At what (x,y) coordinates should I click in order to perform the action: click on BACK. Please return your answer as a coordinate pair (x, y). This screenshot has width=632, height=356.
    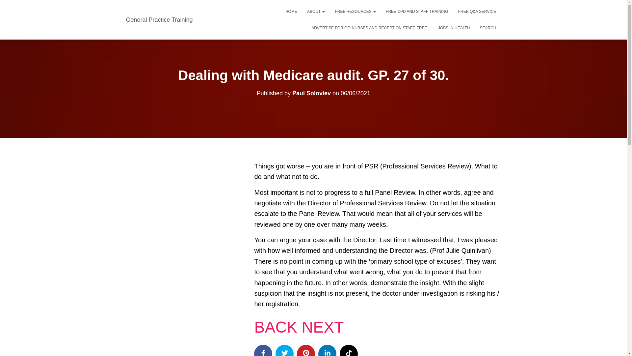
    Looking at the image, I should click on (275, 327).